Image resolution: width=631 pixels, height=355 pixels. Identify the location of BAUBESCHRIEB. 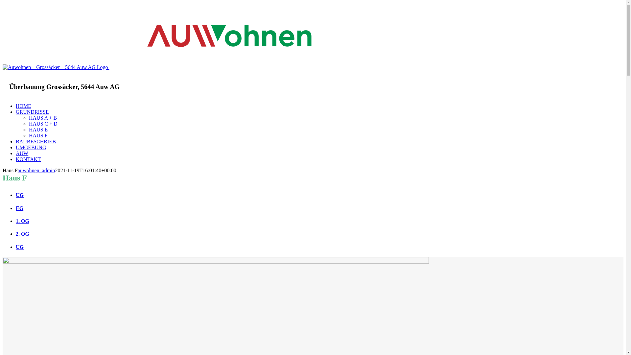
(36, 141).